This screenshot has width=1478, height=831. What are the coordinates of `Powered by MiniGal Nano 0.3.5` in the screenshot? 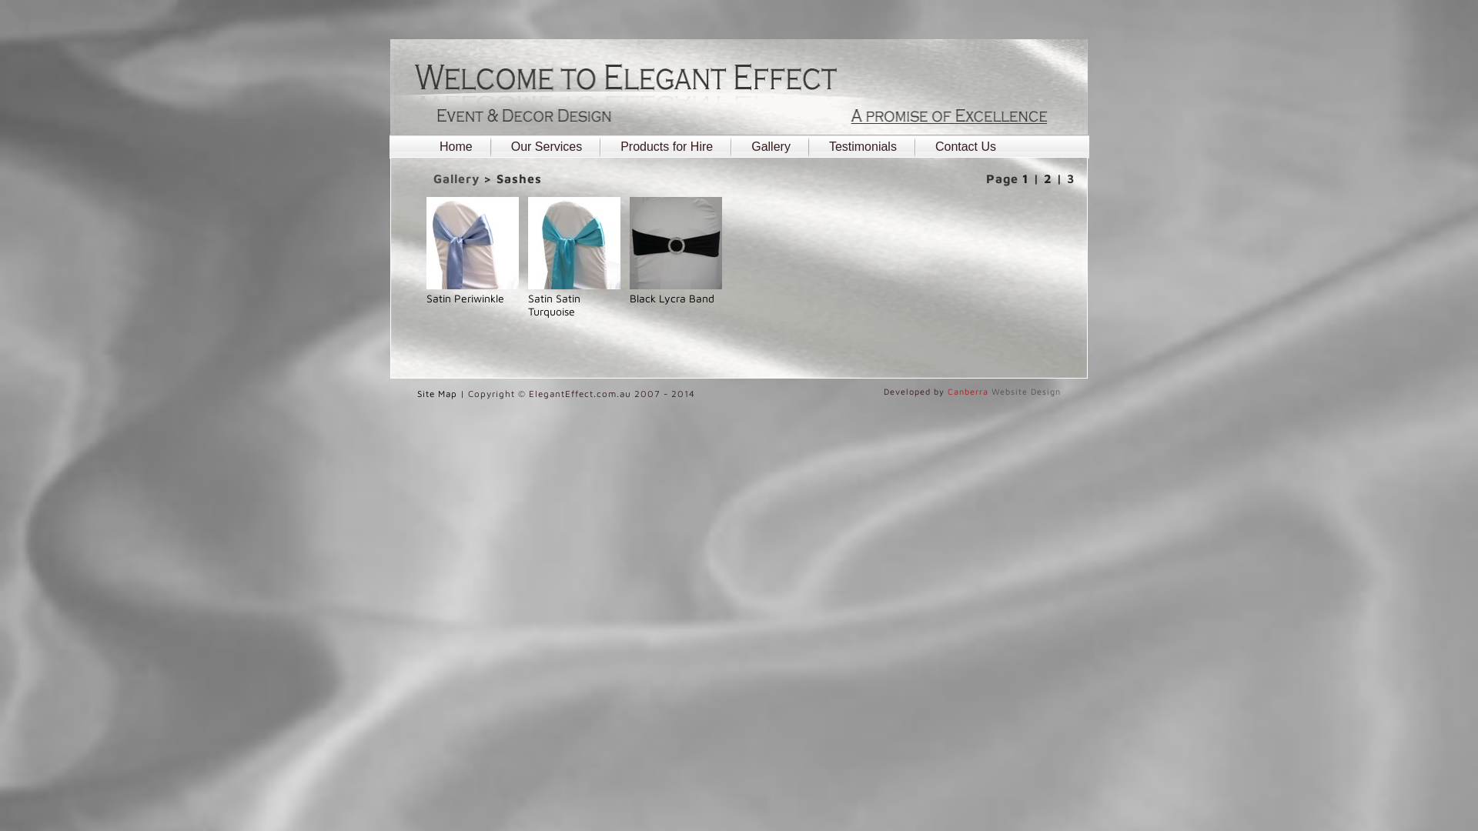 It's located at (1016, 355).